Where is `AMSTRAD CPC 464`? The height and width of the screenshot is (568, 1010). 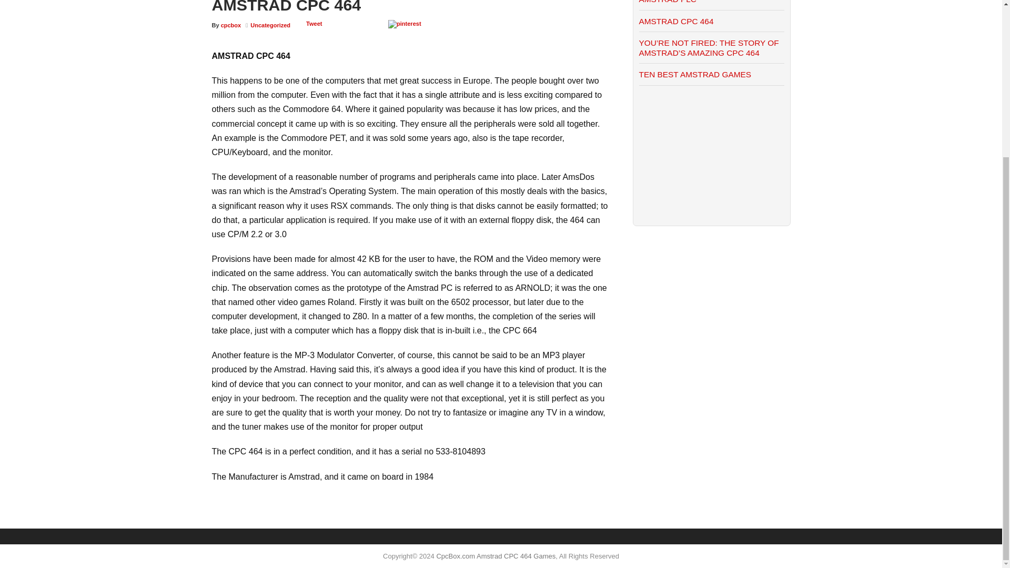 AMSTRAD CPC 464 is located at coordinates (675, 21).